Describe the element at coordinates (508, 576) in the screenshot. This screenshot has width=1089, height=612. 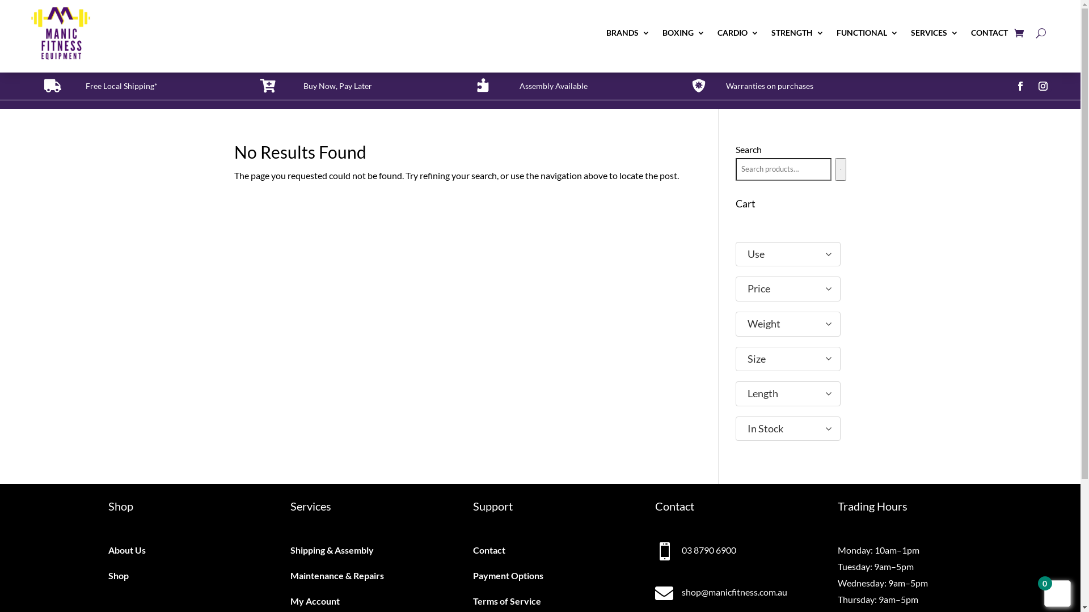
I see `Payment Options` at that location.